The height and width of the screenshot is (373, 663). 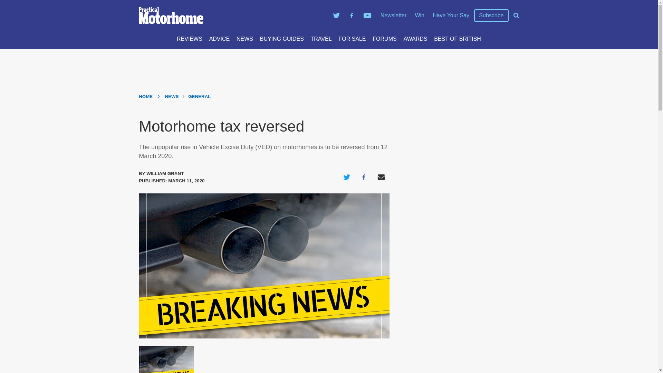 What do you see at coordinates (347, 177) in the screenshot?
I see `Share on Twitter` at bounding box center [347, 177].